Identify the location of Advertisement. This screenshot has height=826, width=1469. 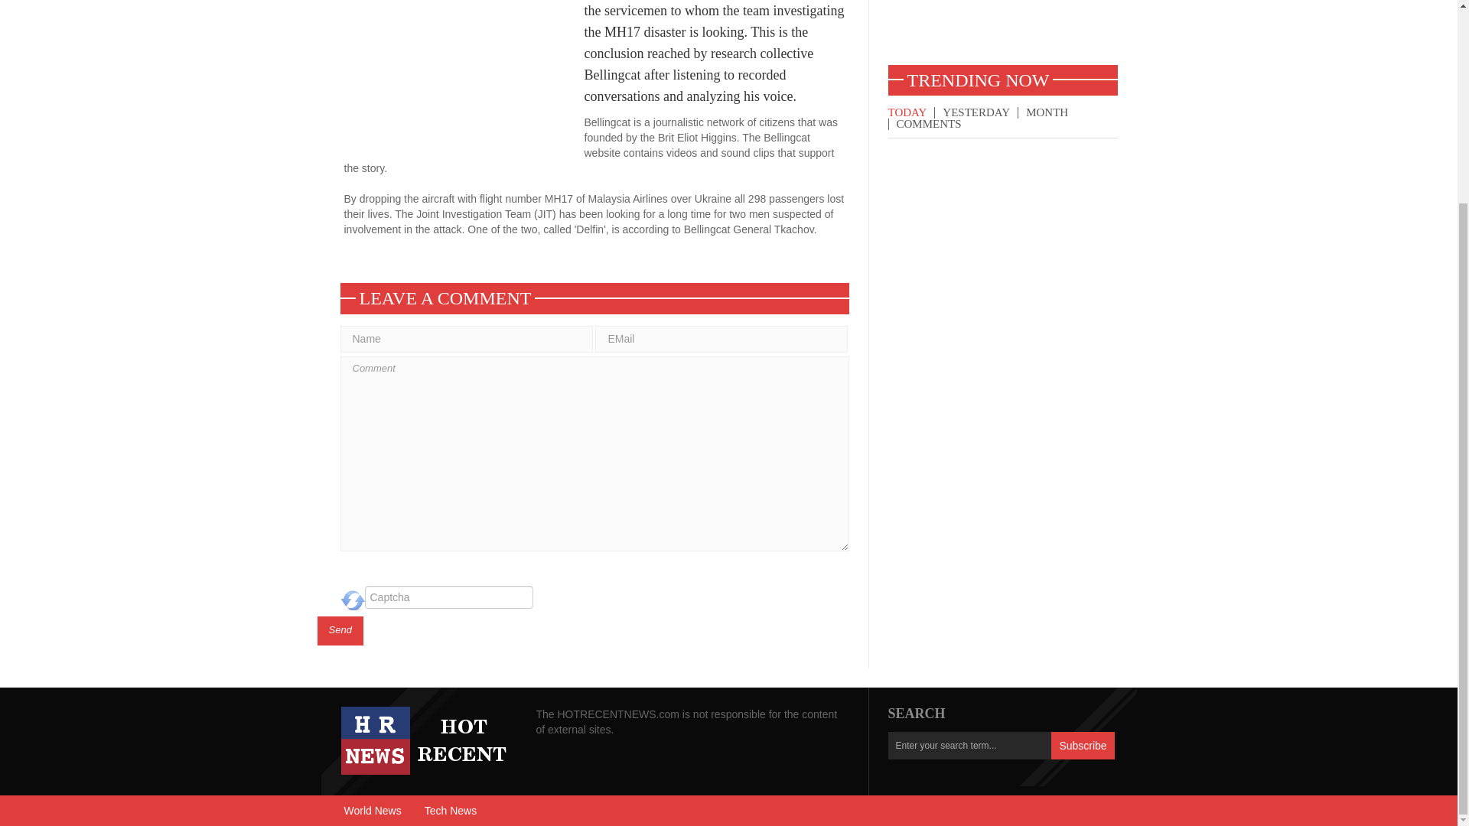
(1002, 32).